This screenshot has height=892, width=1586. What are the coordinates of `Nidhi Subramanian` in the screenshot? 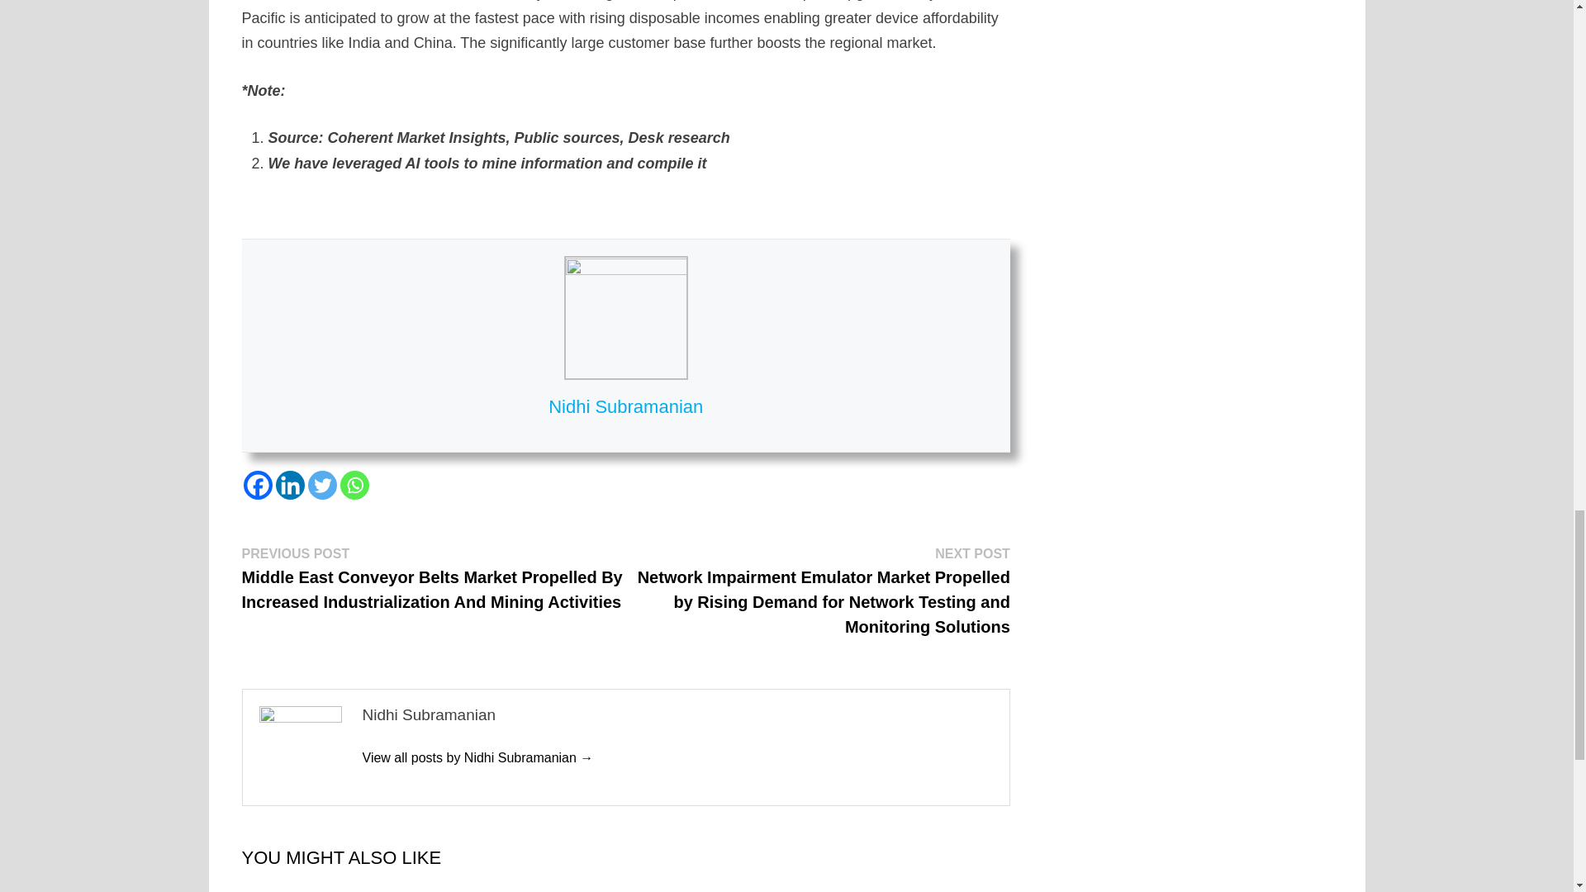 It's located at (477, 757).